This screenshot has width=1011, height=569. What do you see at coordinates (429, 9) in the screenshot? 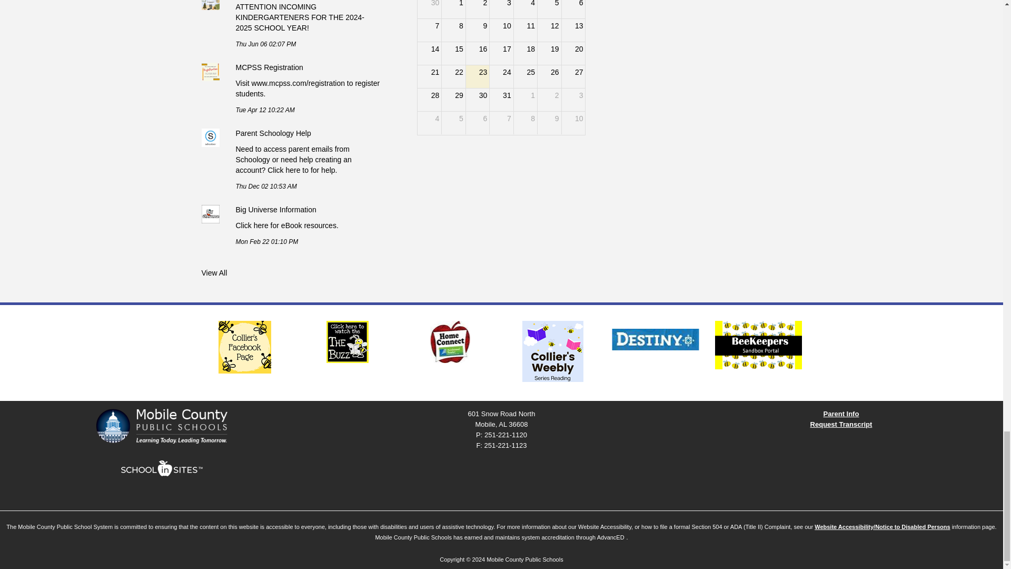
I see `30` at bounding box center [429, 9].